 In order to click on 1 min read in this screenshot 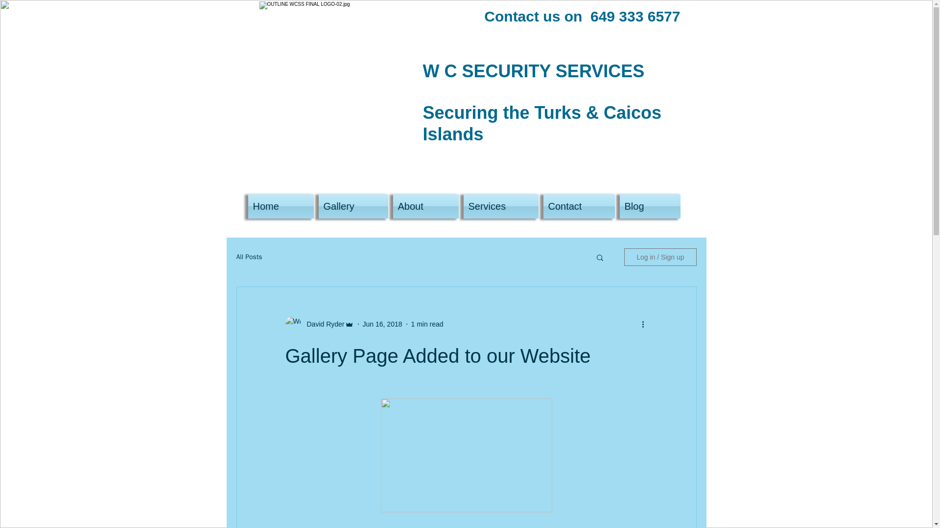, I will do `click(427, 324)`.